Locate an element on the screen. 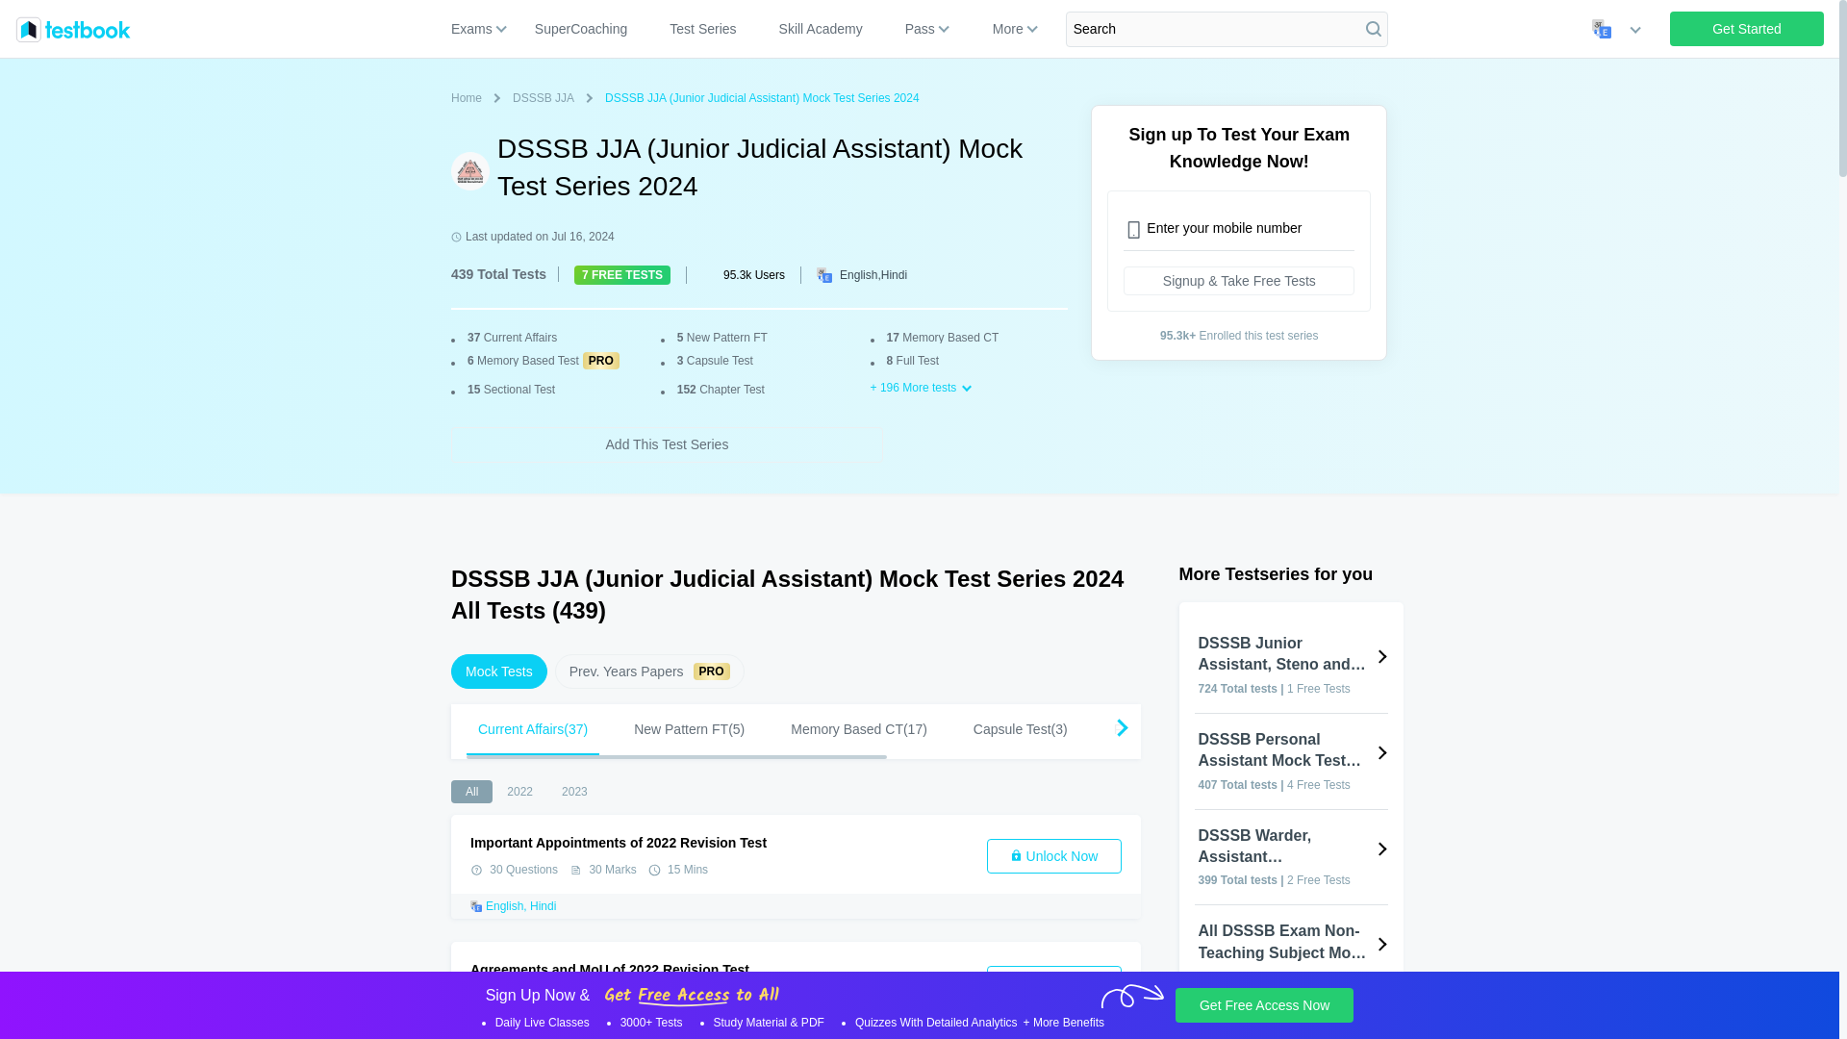  2023 is located at coordinates (1747, 28).